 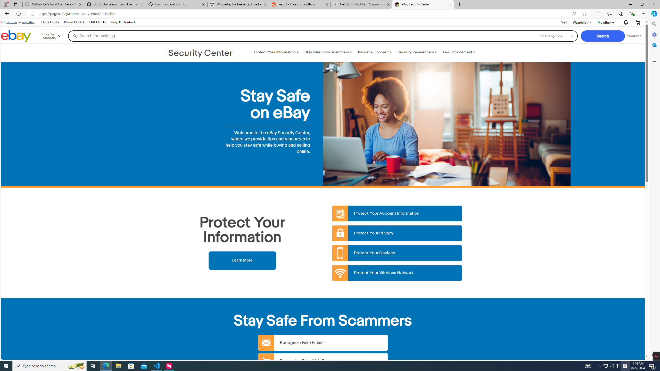 I want to click on Your shopping cart, so click(x=638, y=22).